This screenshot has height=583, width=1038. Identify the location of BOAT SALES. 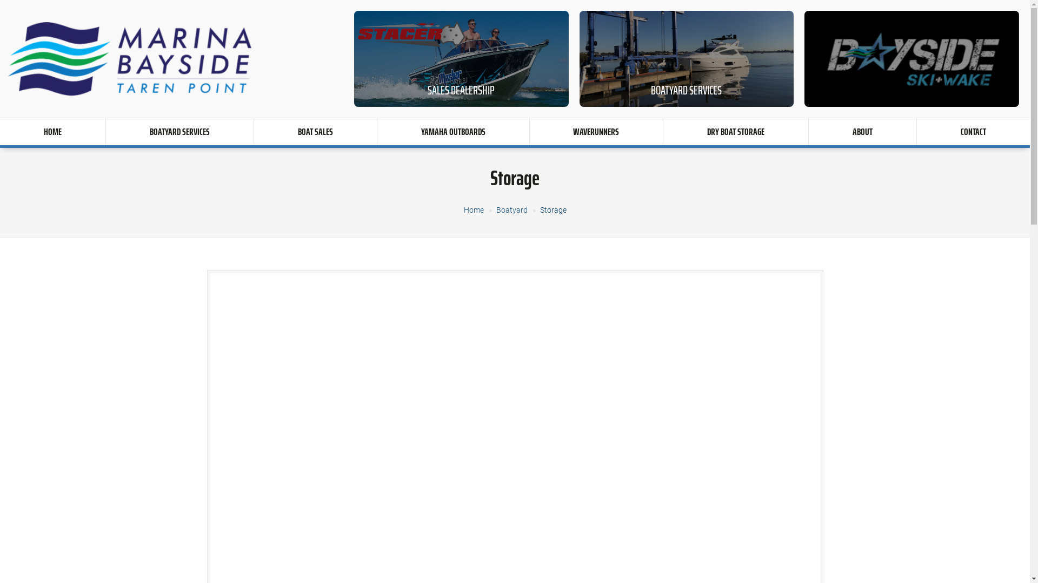
(316, 132).